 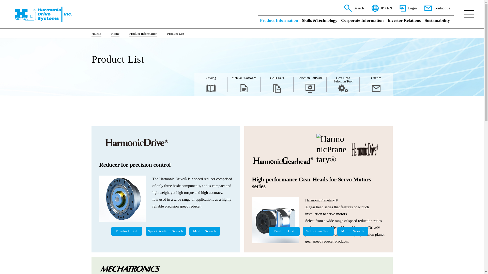 I want to click on Contact us, so click(x=437, y=8).